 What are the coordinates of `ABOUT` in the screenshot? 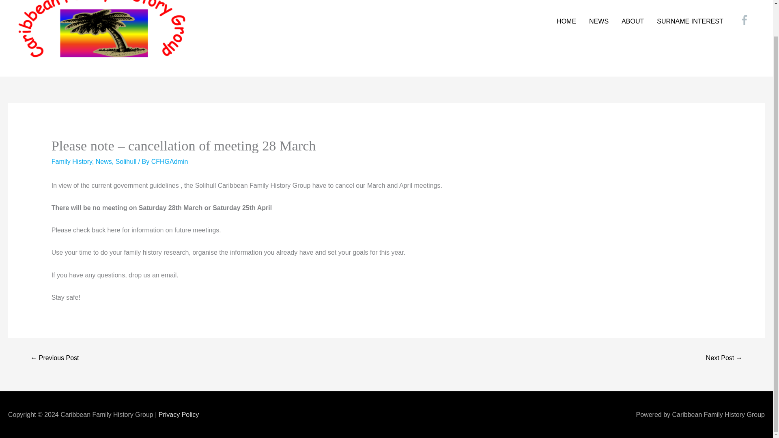 It's located at (633, 21).